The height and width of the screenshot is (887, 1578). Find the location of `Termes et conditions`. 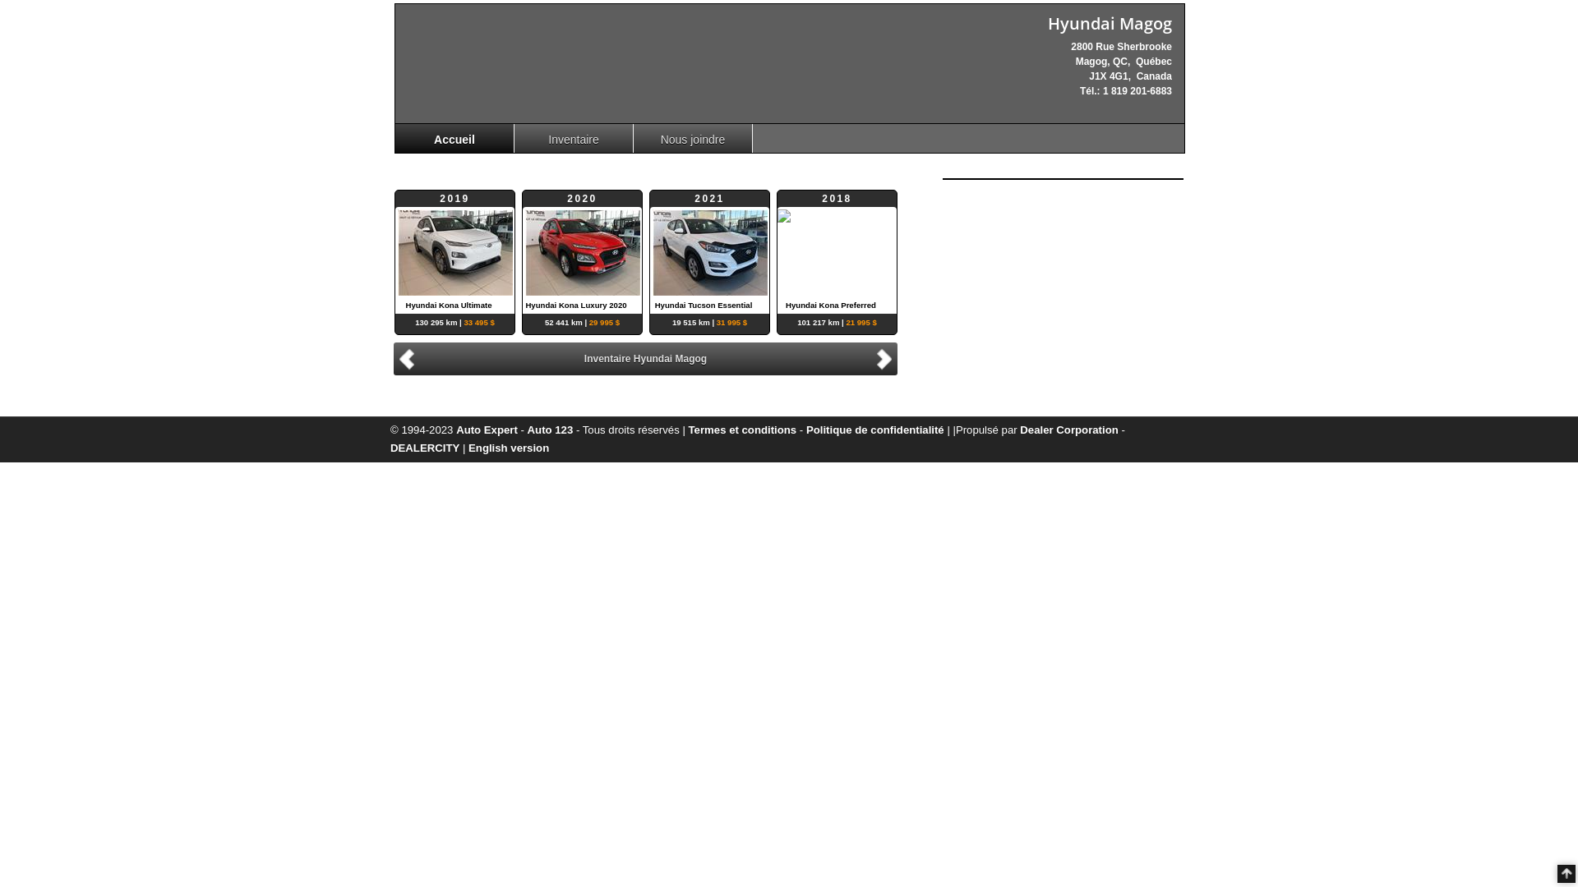

Termes et conditions is located at coordinates (743, 430).